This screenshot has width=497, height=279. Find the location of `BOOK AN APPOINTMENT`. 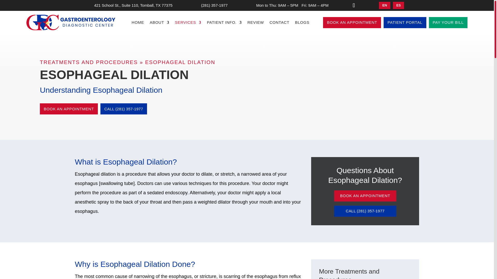

BOOK AN APPOINTMENT is located at coordinates (352, 22).